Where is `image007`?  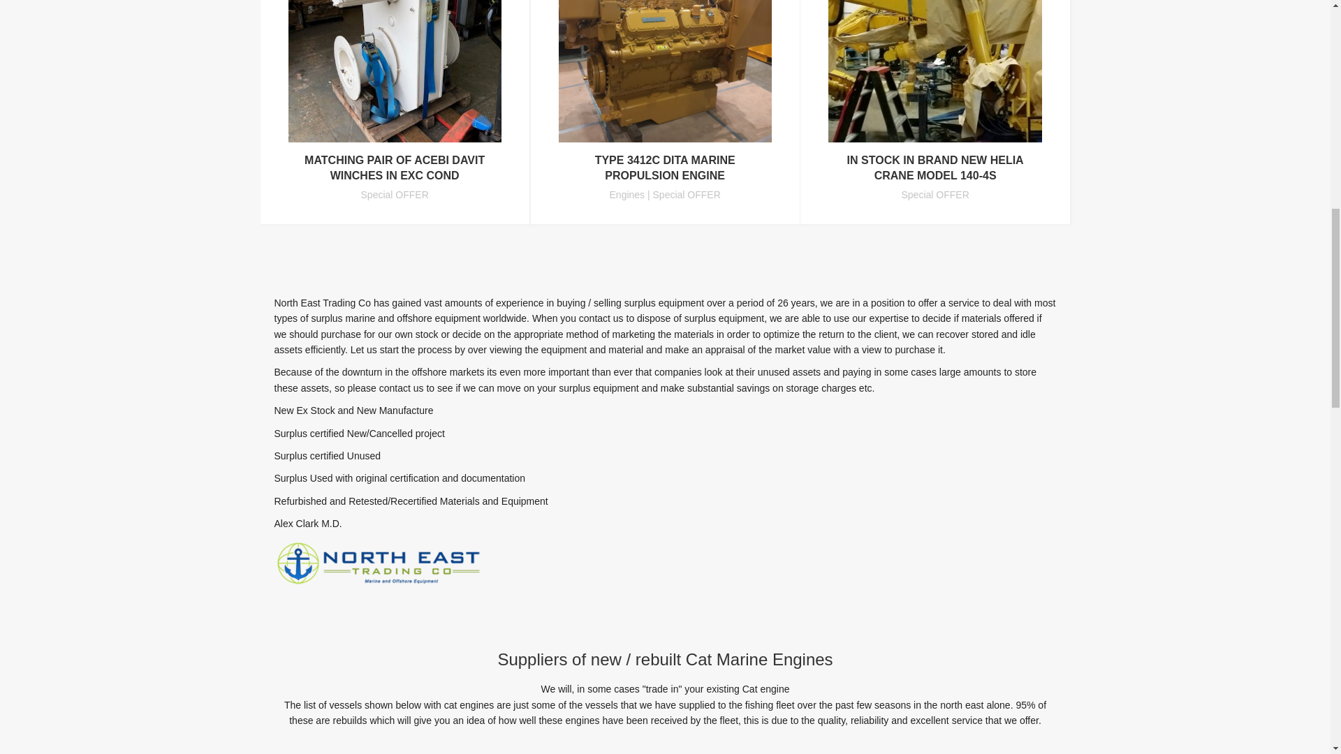
image007 is located at coordinates (394, 71).